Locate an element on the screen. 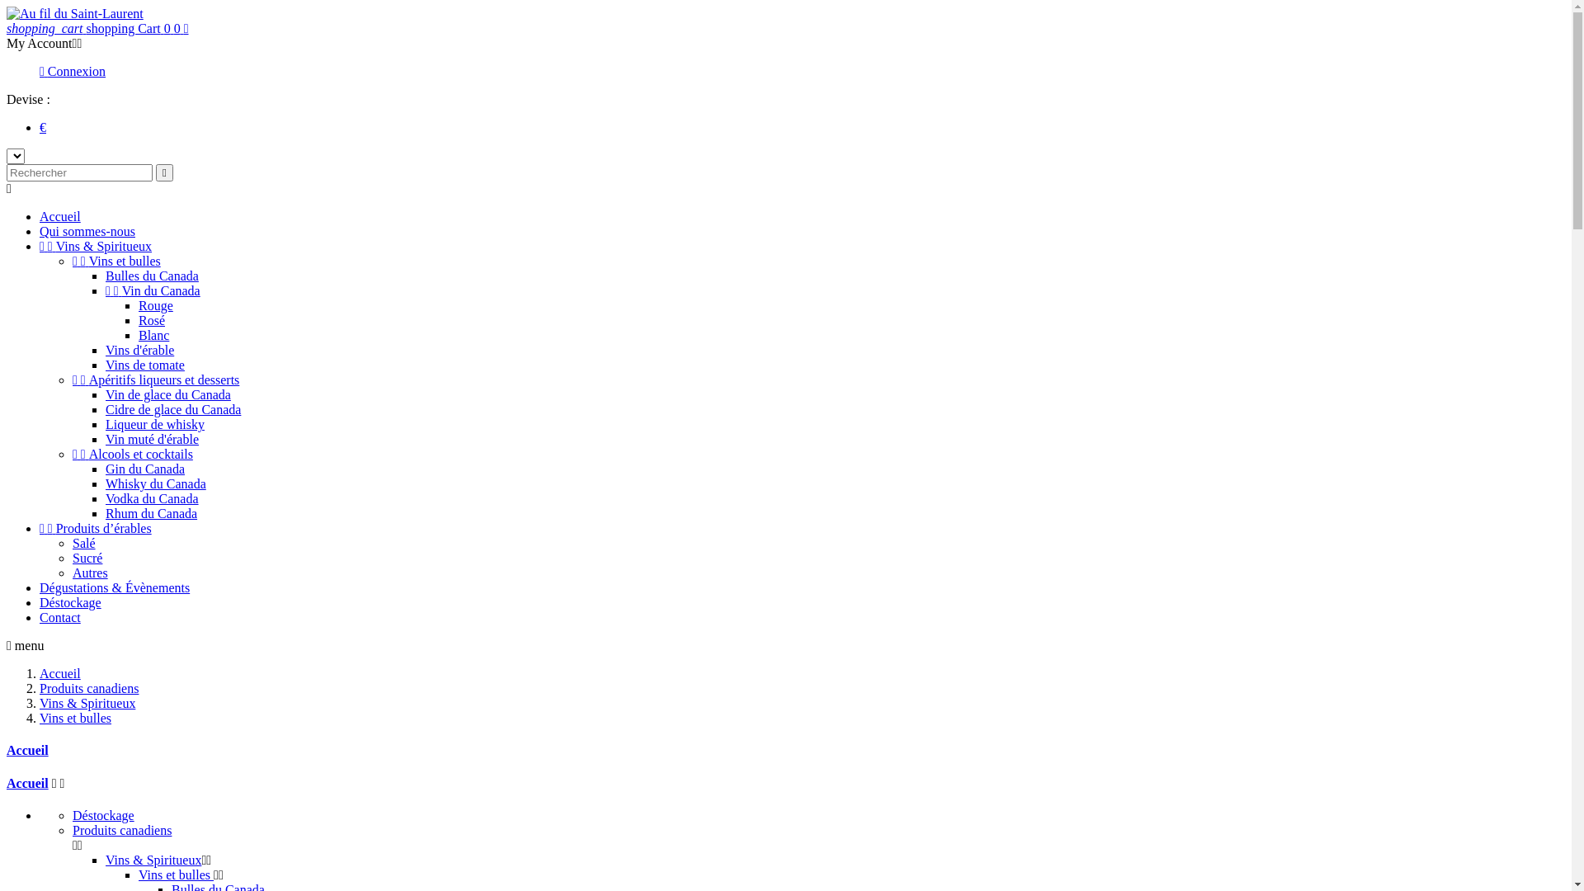  Whisky du Canada is located at coordinates (156, 483).